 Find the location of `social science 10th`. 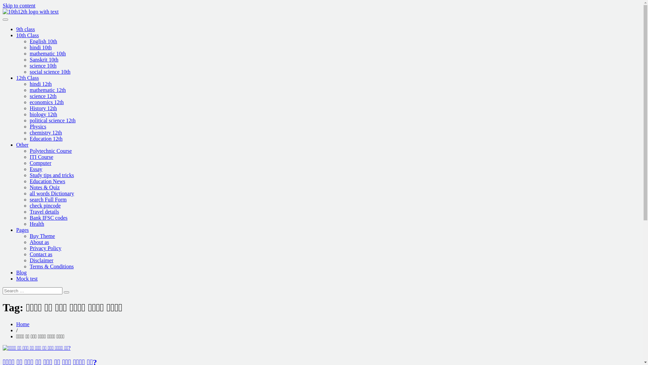

social science 10th is located at coordinates (50, 72).